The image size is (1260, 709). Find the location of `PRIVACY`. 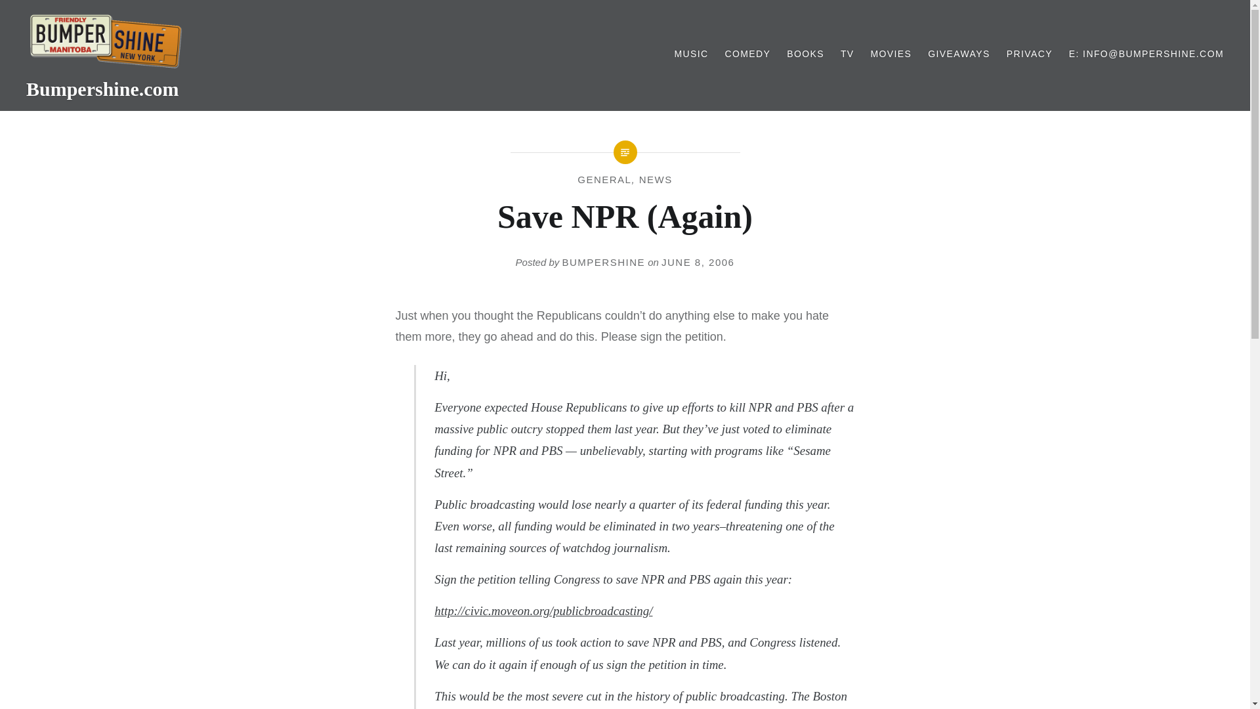

PRIVACY is located at coordinates (1029, 54).